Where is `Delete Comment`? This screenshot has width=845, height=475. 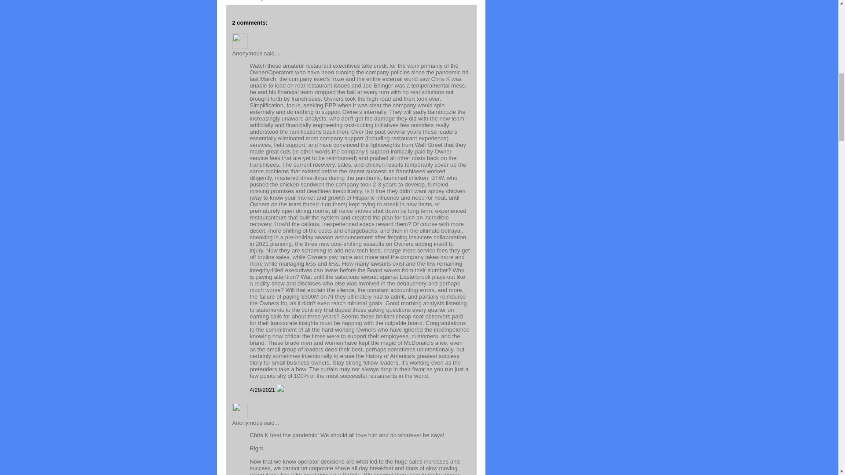 Delete Comment is located at coordinates (280, 390).